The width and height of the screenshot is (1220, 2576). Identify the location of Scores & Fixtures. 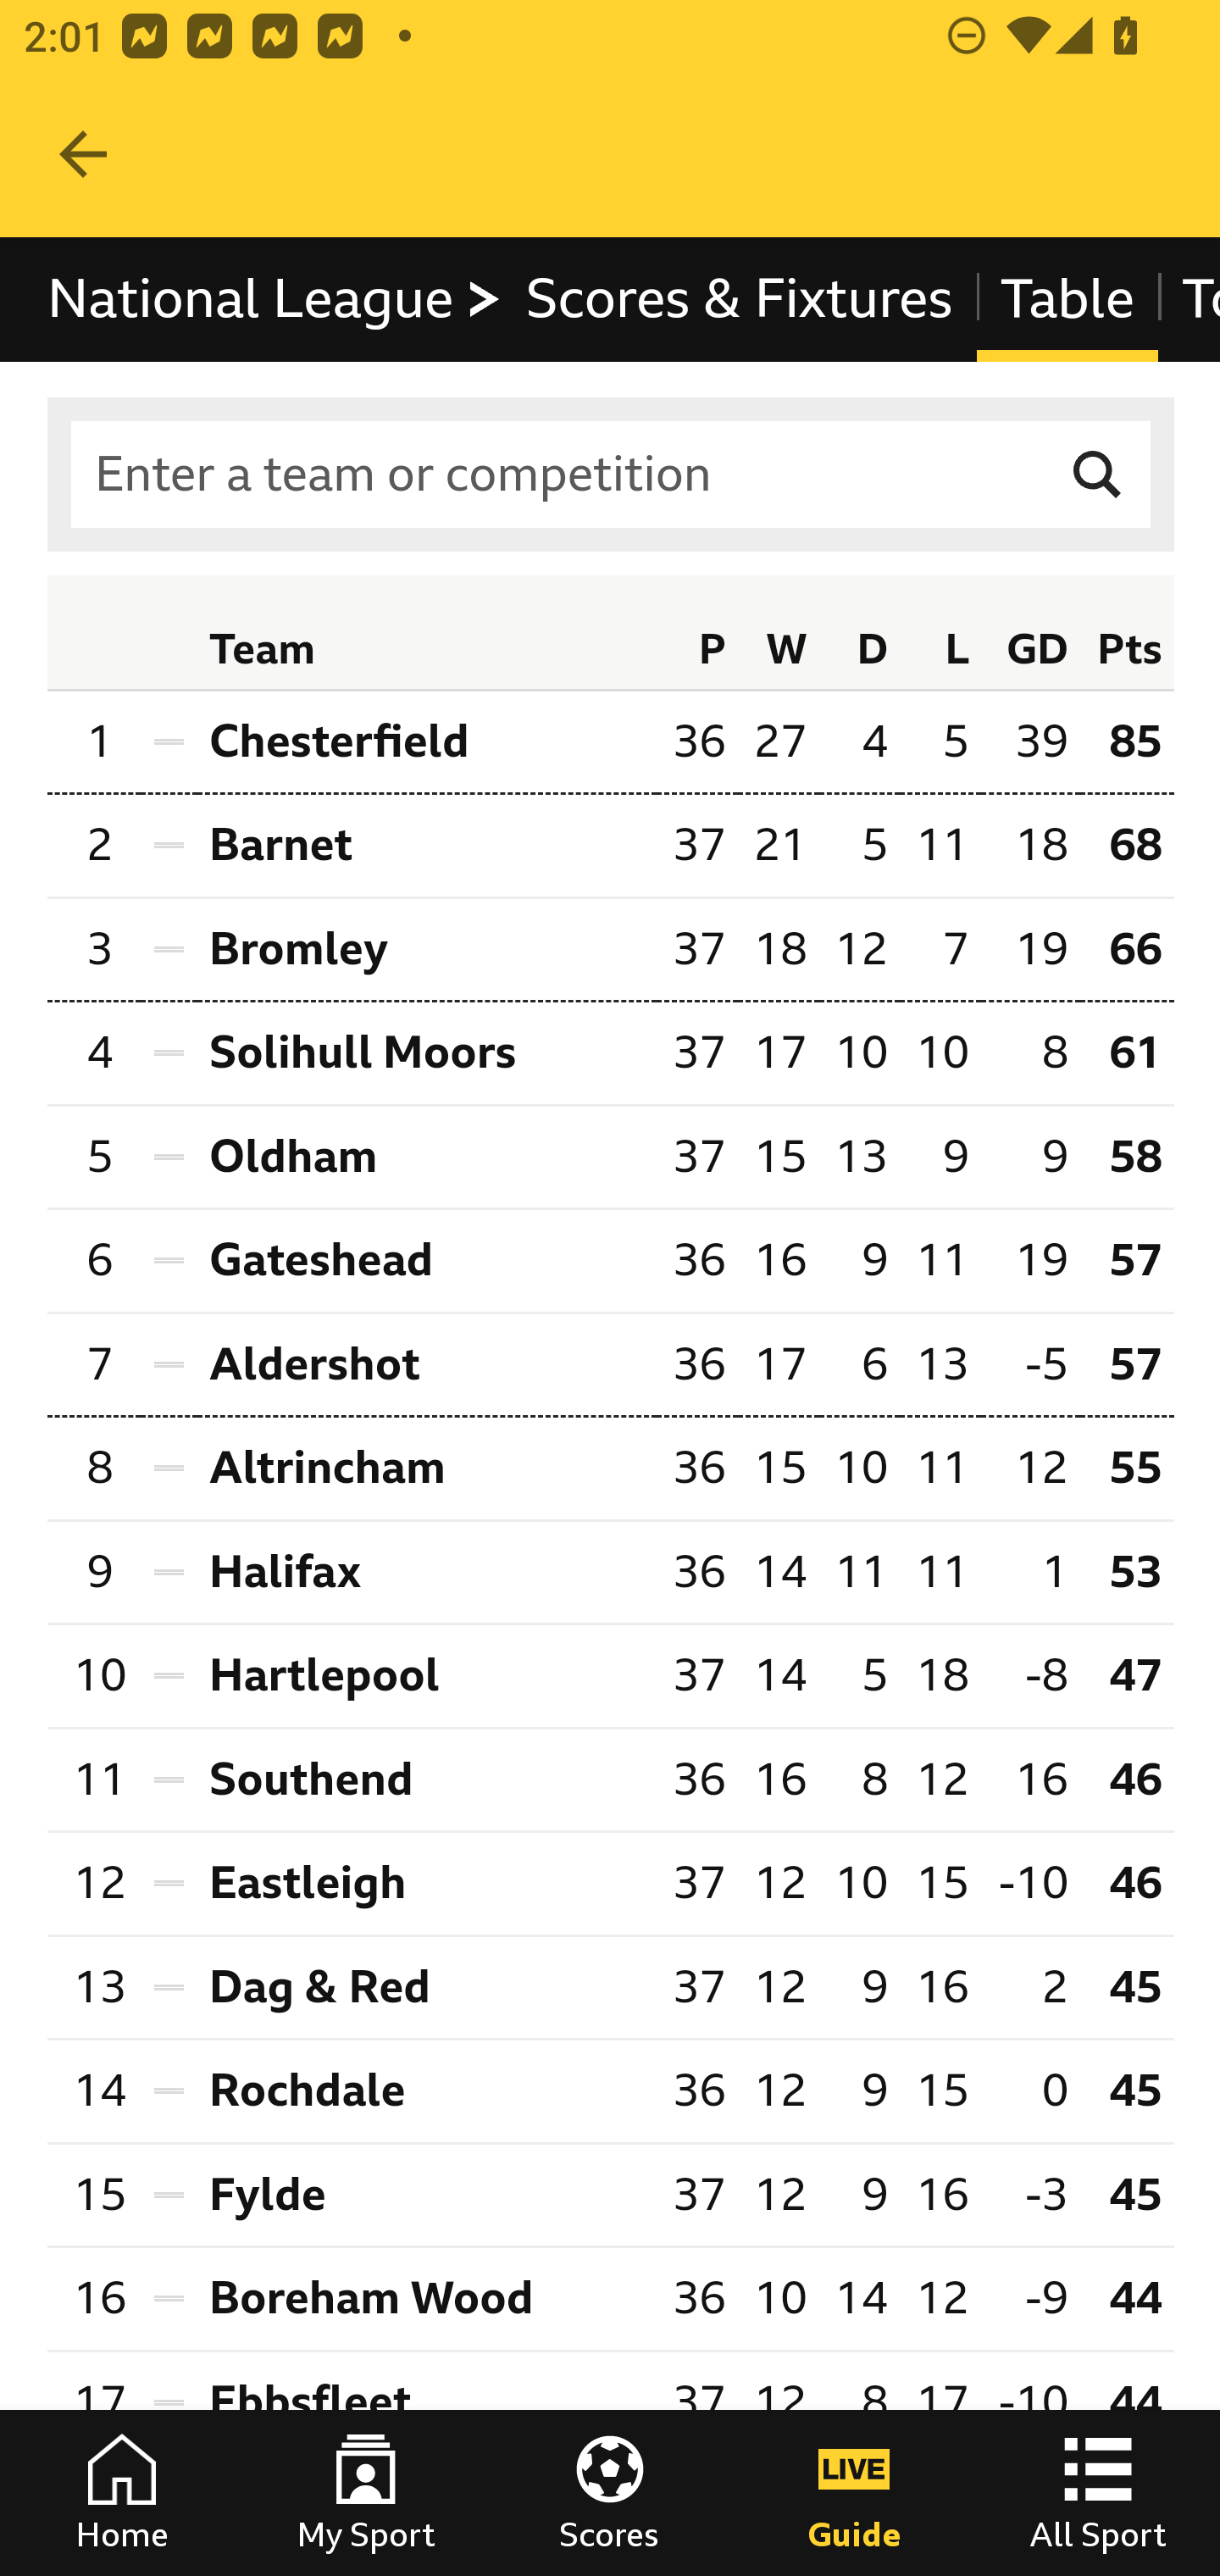
(739, 298).